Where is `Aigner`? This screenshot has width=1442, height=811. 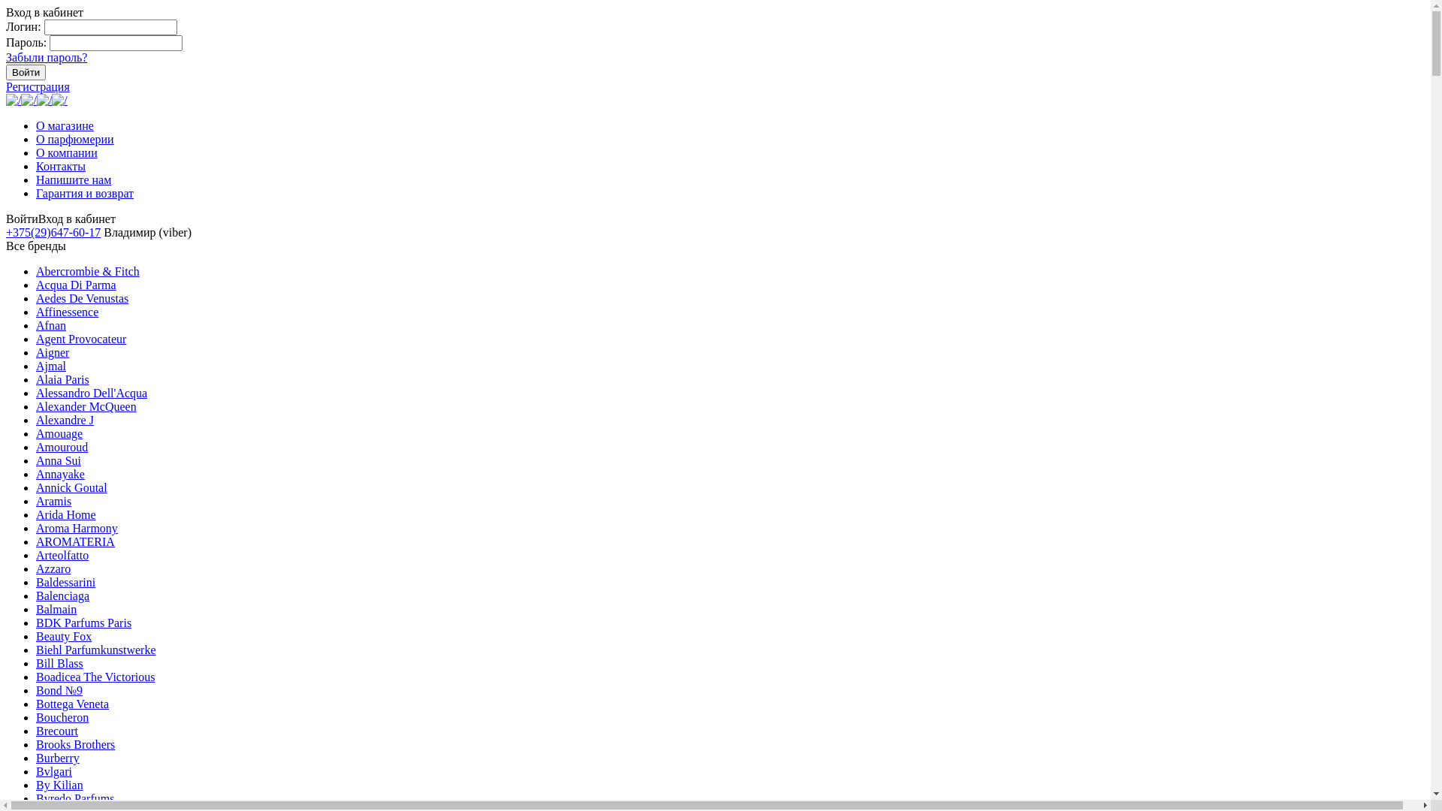
Aigner is located at coordinates (53, 353).